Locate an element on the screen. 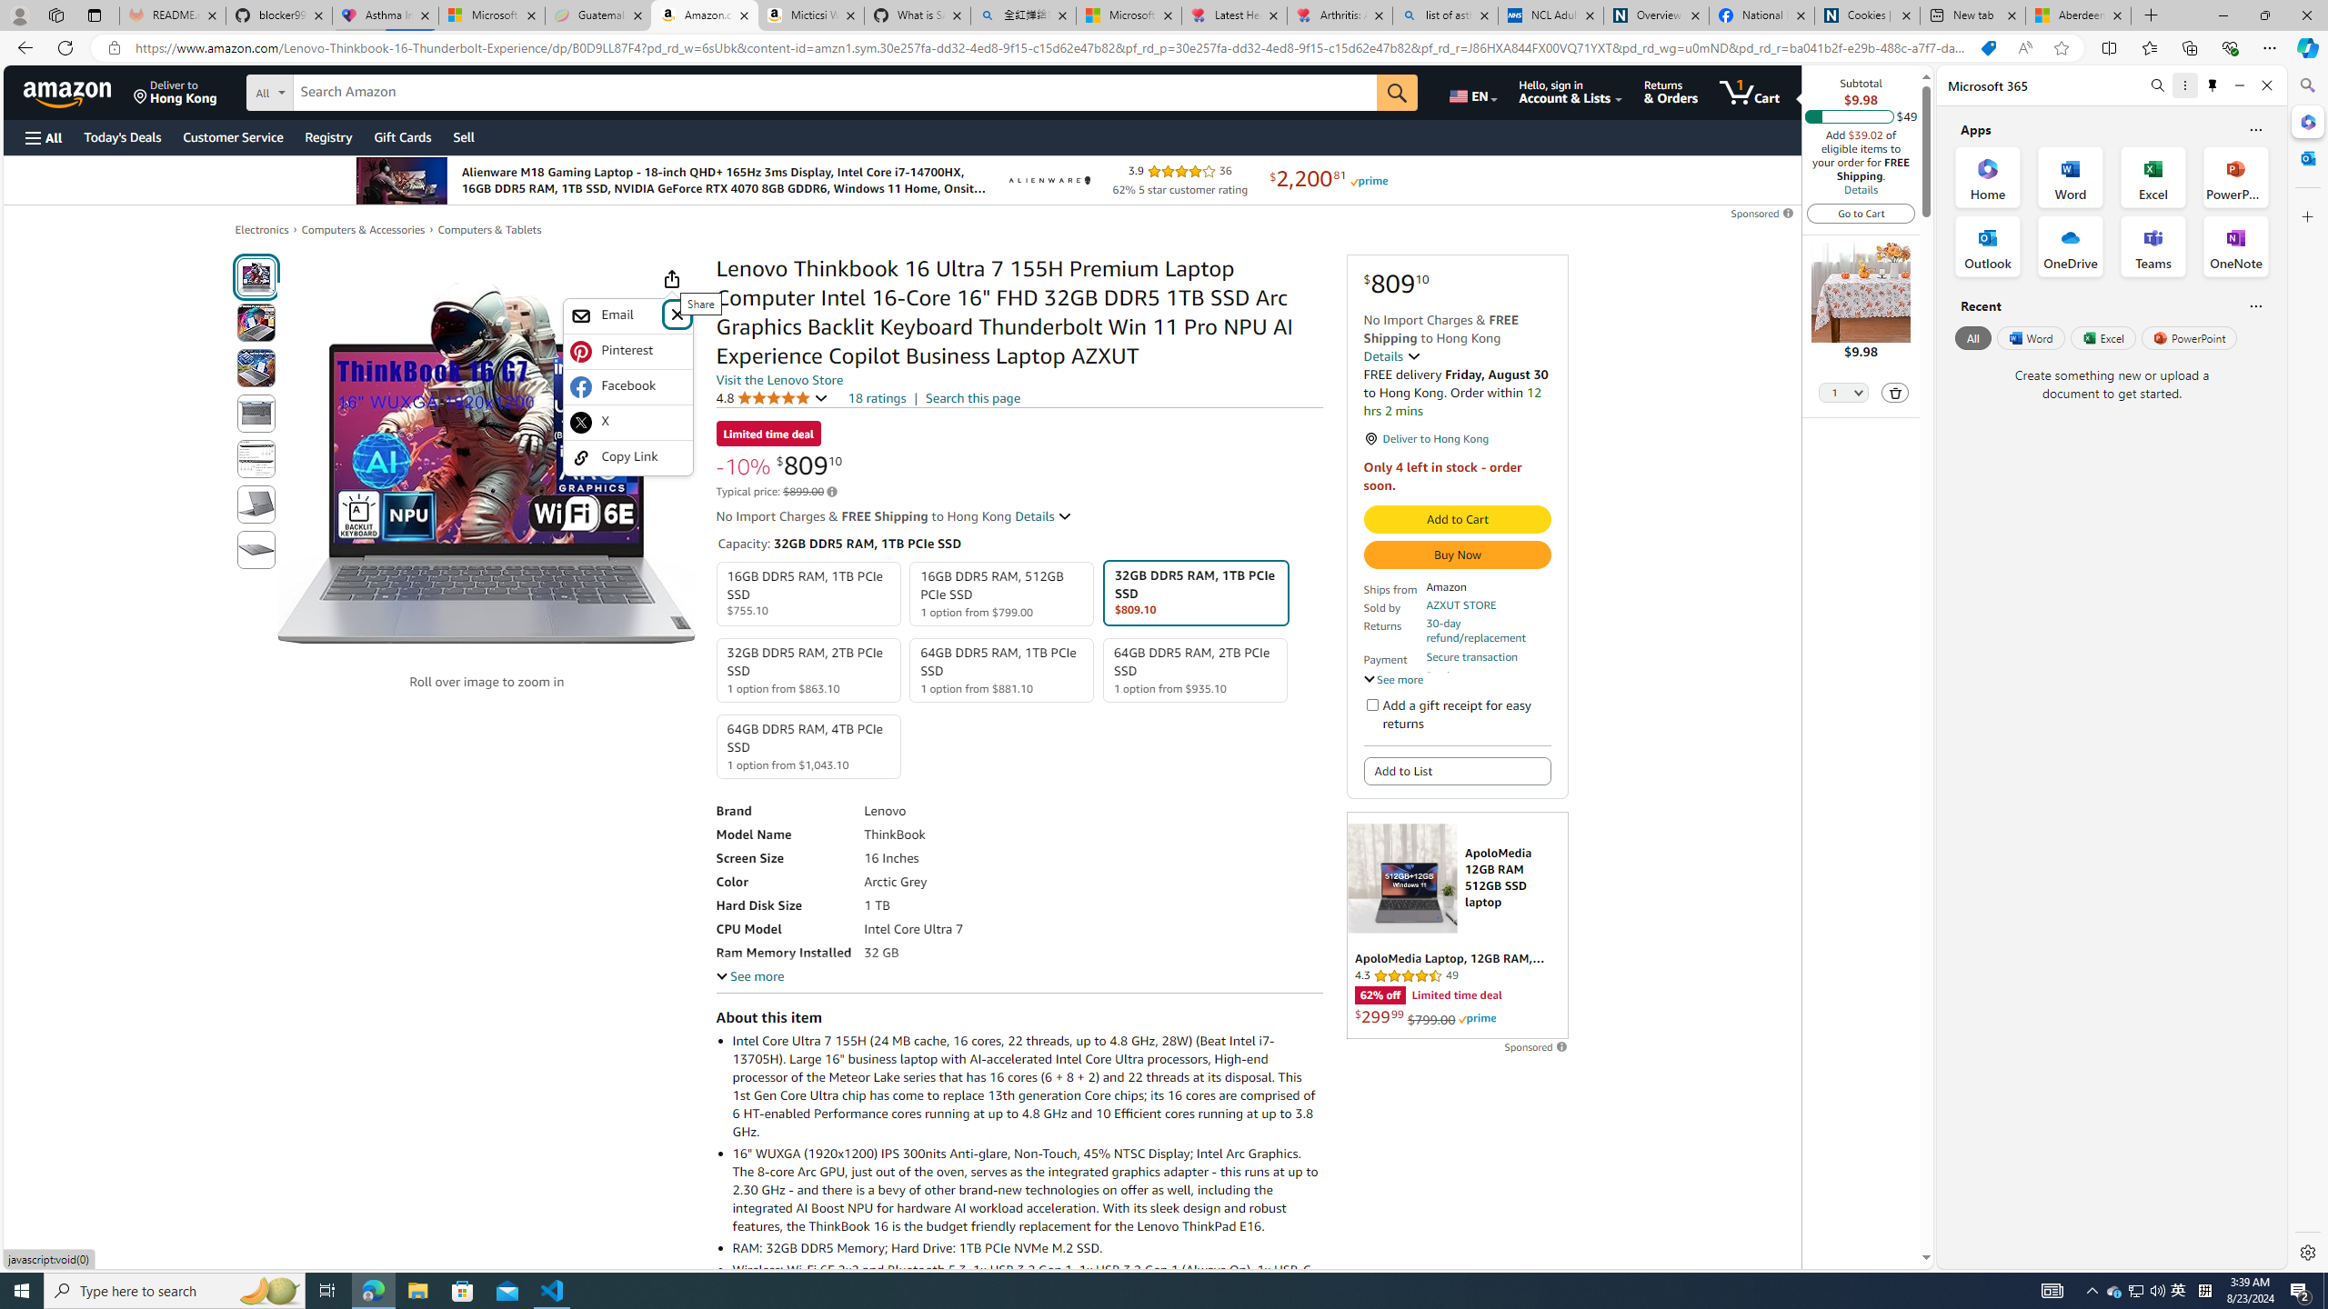  1 item in cart is located at coordinates (1750, 92).